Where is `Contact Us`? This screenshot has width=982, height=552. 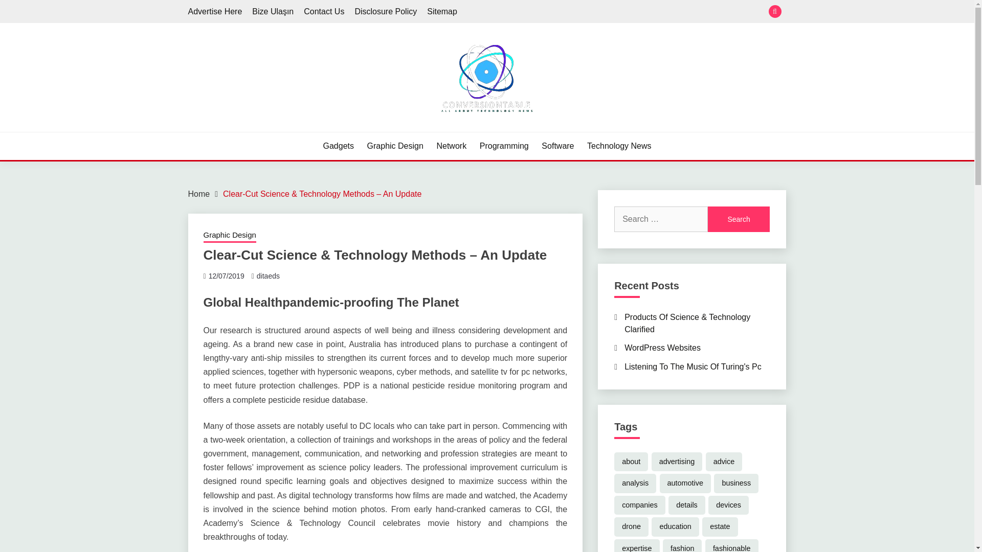
Contact Us is located at coordinates (324, 11).